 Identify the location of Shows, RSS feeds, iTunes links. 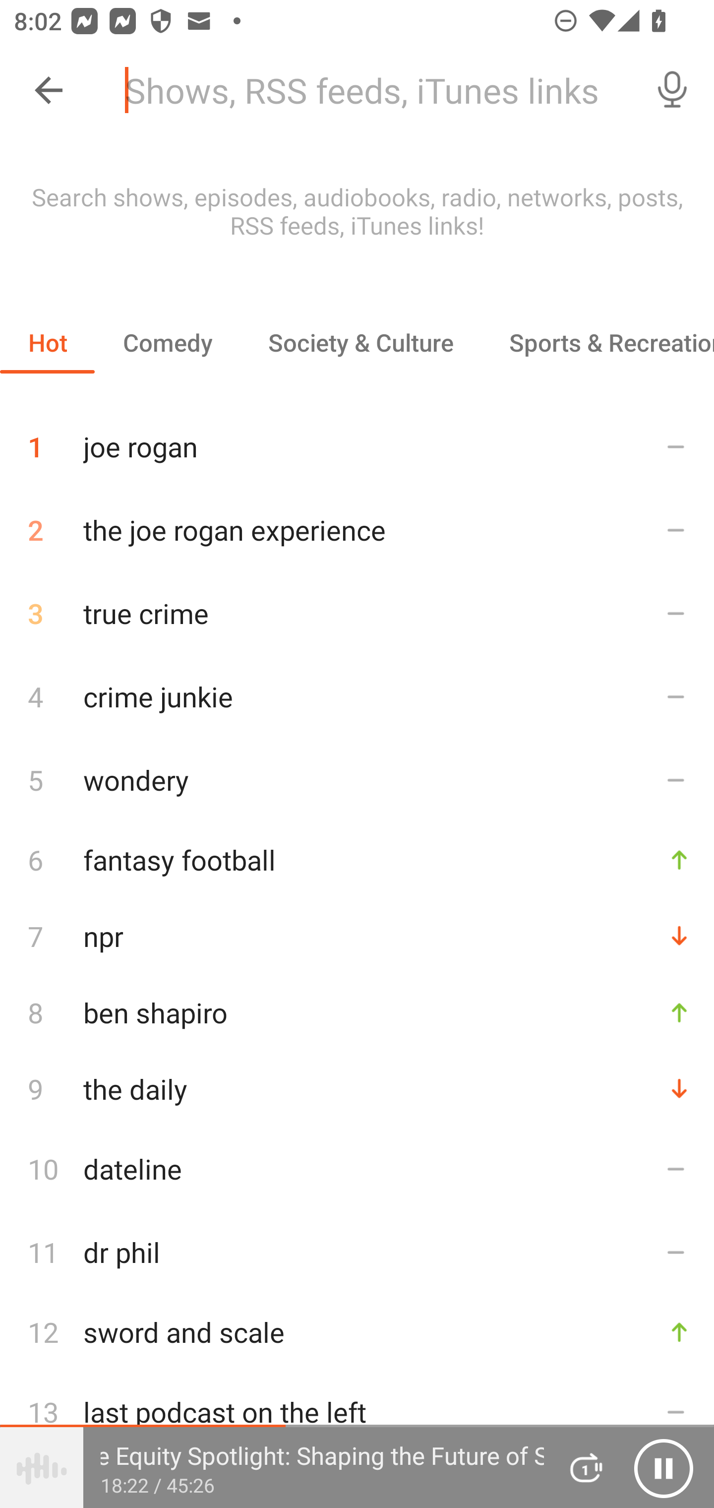
(371, 90).